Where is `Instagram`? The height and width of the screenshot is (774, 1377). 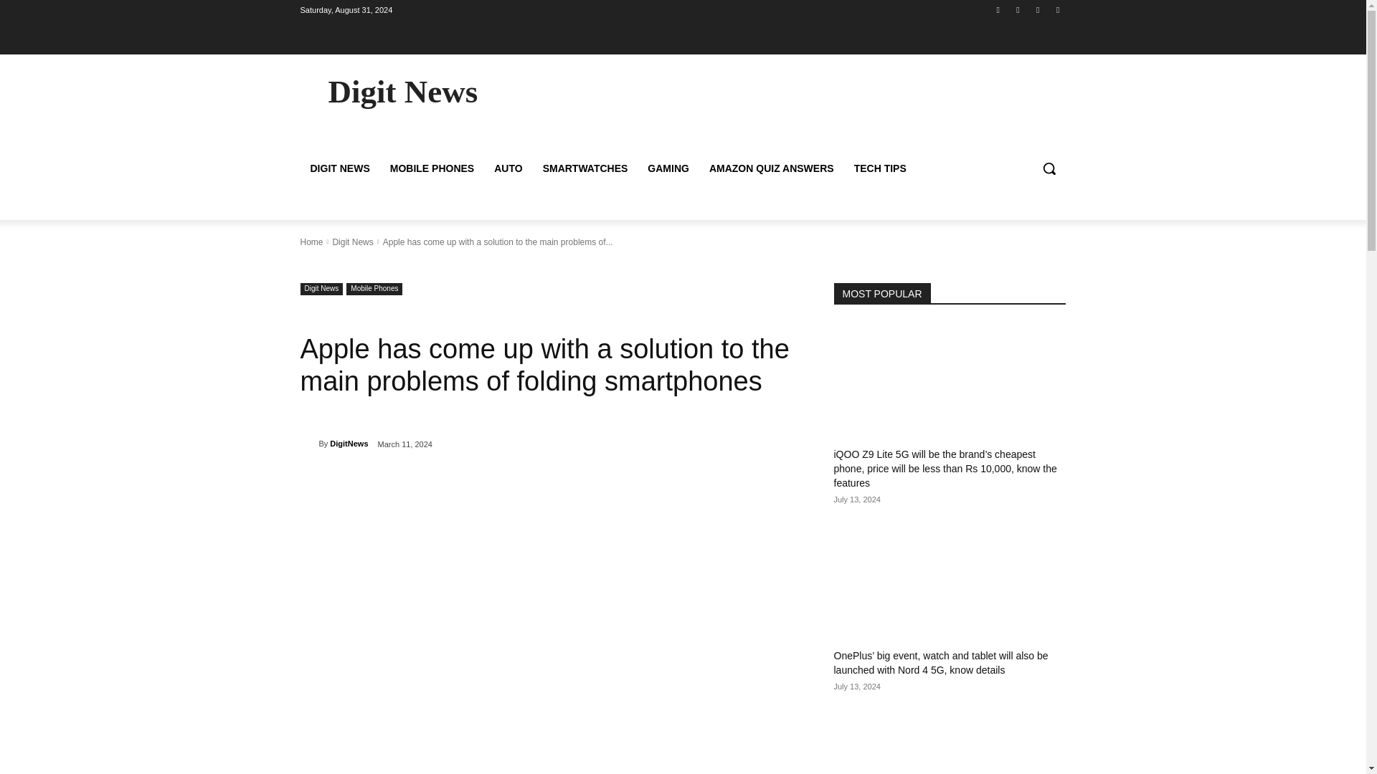
Instagram is located at coordinates (1017, 9).